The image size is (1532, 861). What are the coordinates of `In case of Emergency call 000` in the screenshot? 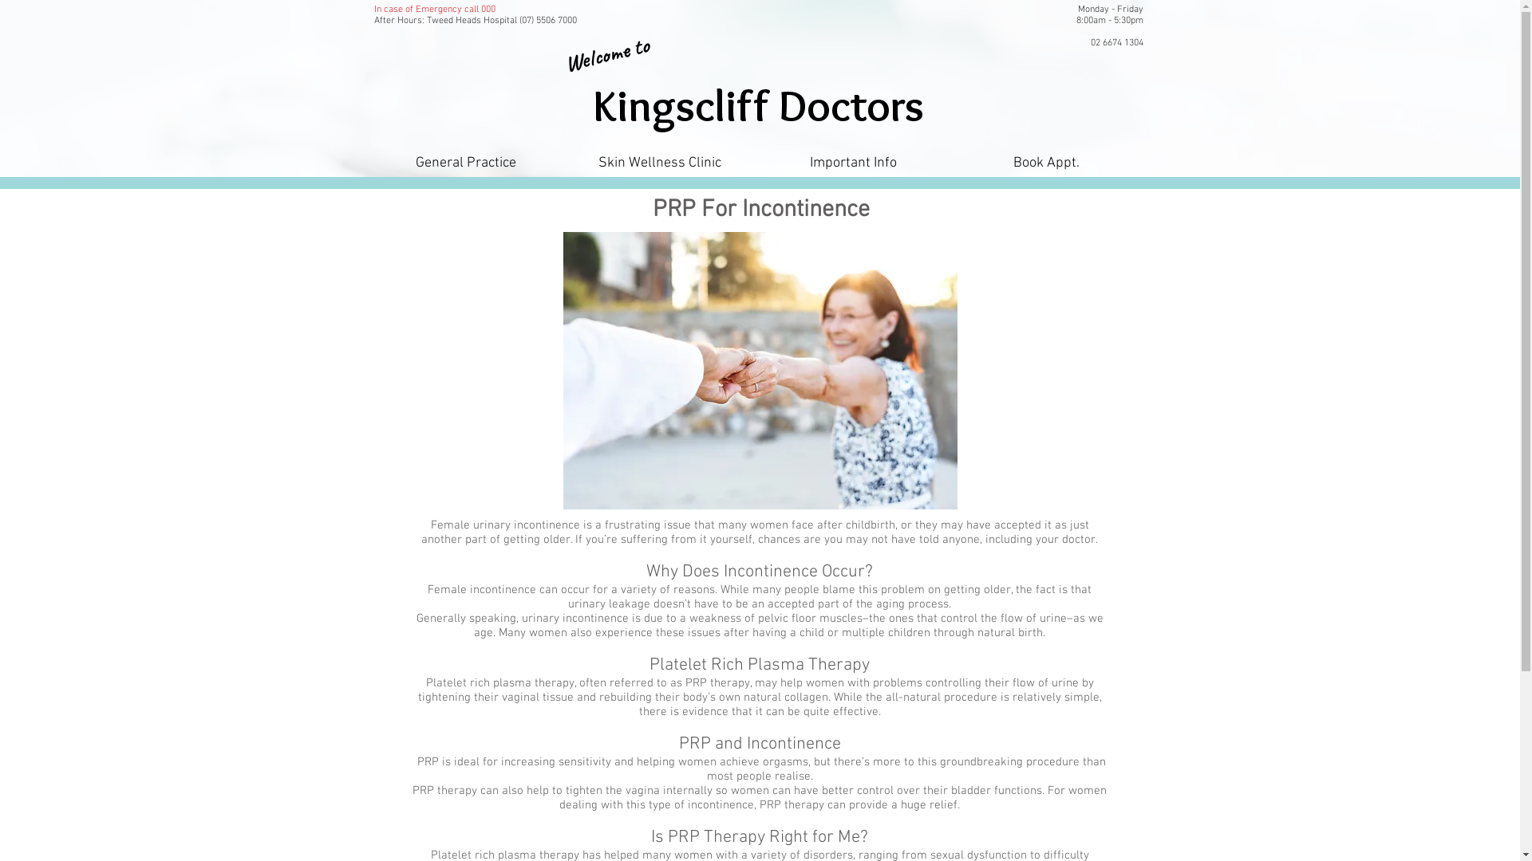 It's located at (434, 10).